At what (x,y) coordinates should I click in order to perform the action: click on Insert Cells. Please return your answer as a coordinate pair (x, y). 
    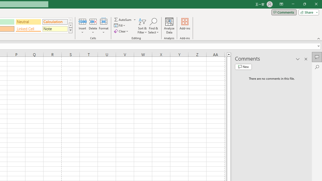
    Looking at the image, I should click on (83, 21).